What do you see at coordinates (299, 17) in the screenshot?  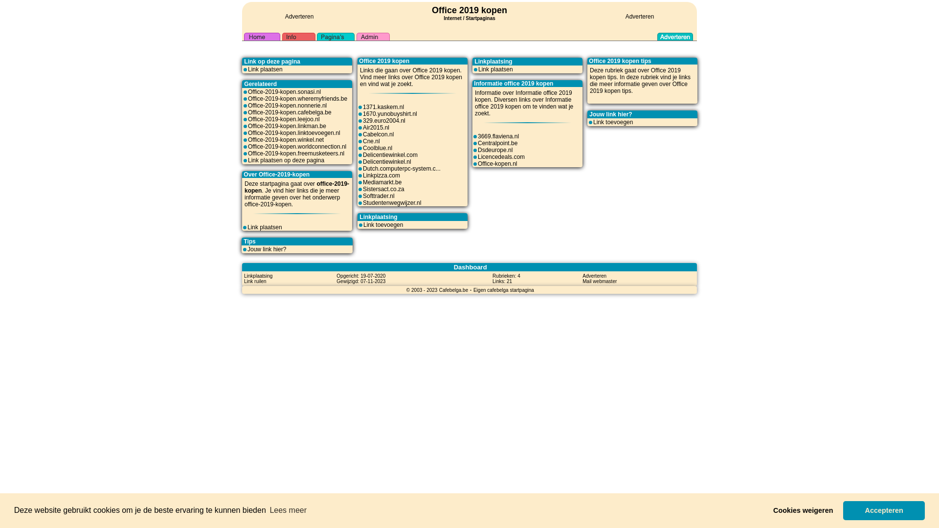 I see `Adverteren` at bounding box center [299, 17].